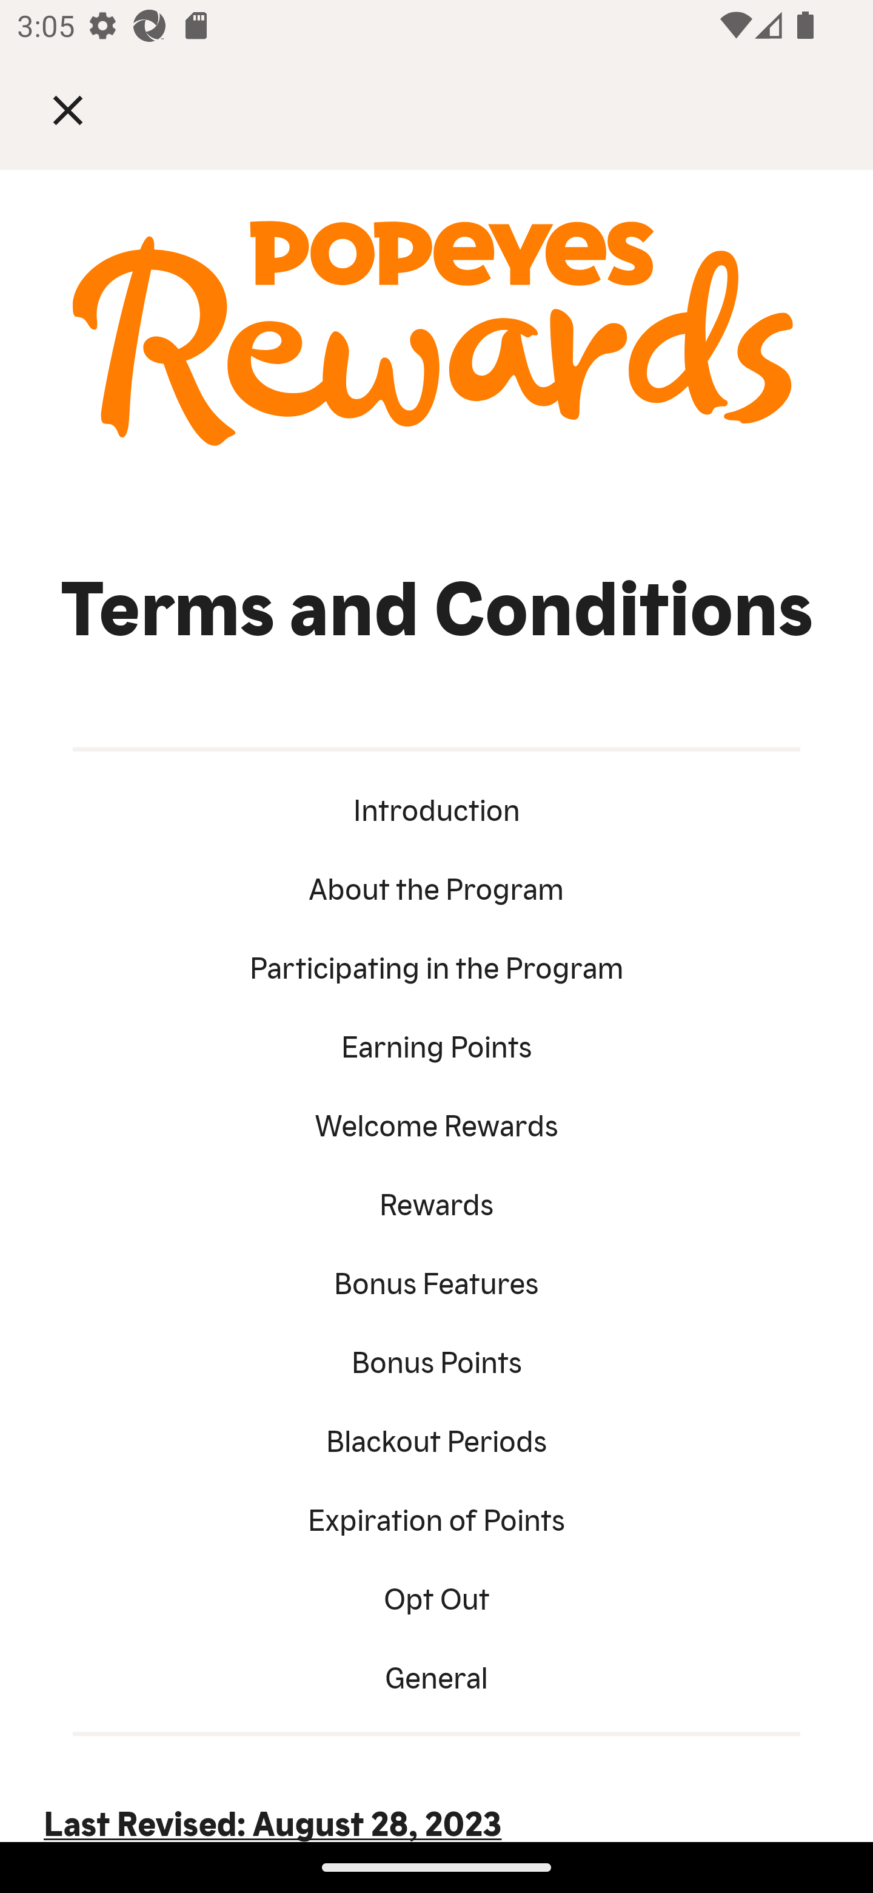 The width and height of the screenshot is (873, 1893). What do you see at coordinates (436, 1045) in the screenshot?
I see `Earning Points` at bounding box center [436, 1045].